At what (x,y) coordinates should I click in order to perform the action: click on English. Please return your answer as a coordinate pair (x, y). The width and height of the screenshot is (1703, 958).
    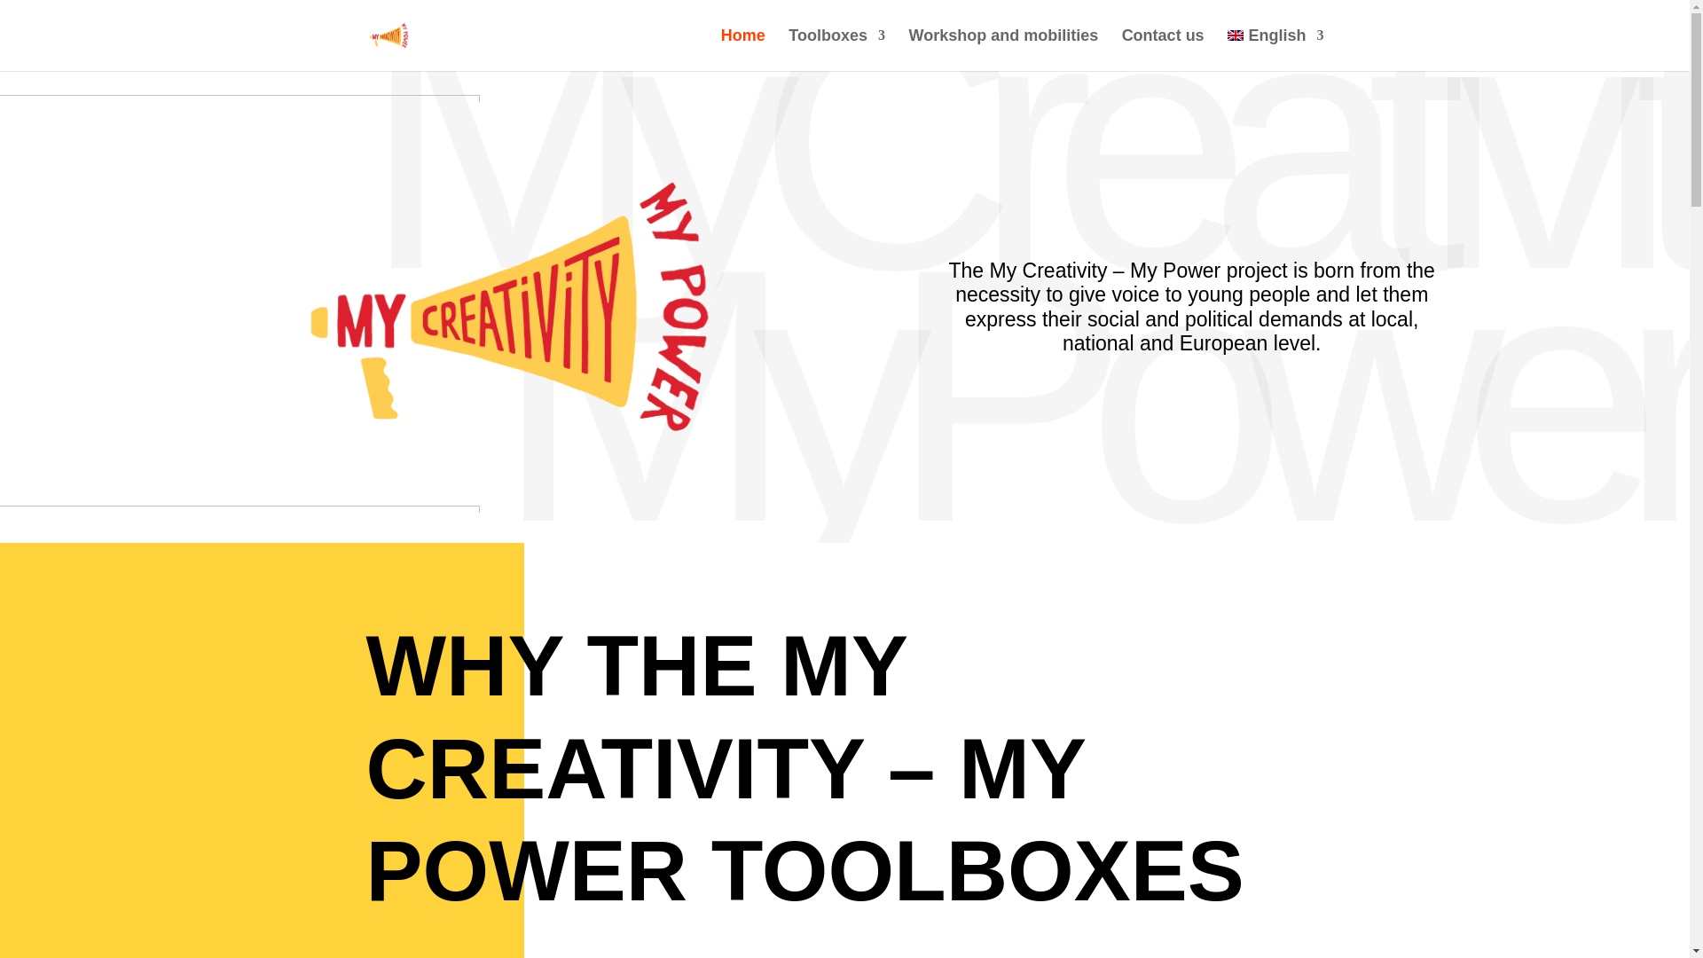
    Looking at the image, I should click on (1275, 50).